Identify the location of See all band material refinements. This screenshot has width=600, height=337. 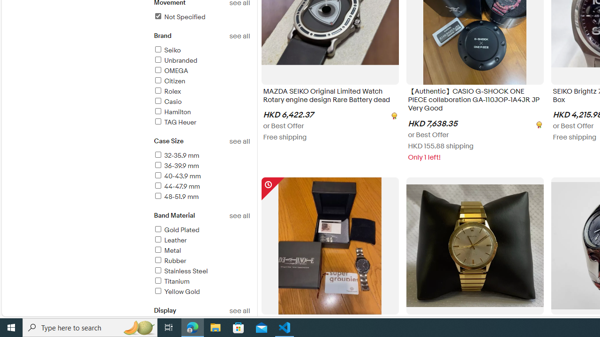
(239, 216).